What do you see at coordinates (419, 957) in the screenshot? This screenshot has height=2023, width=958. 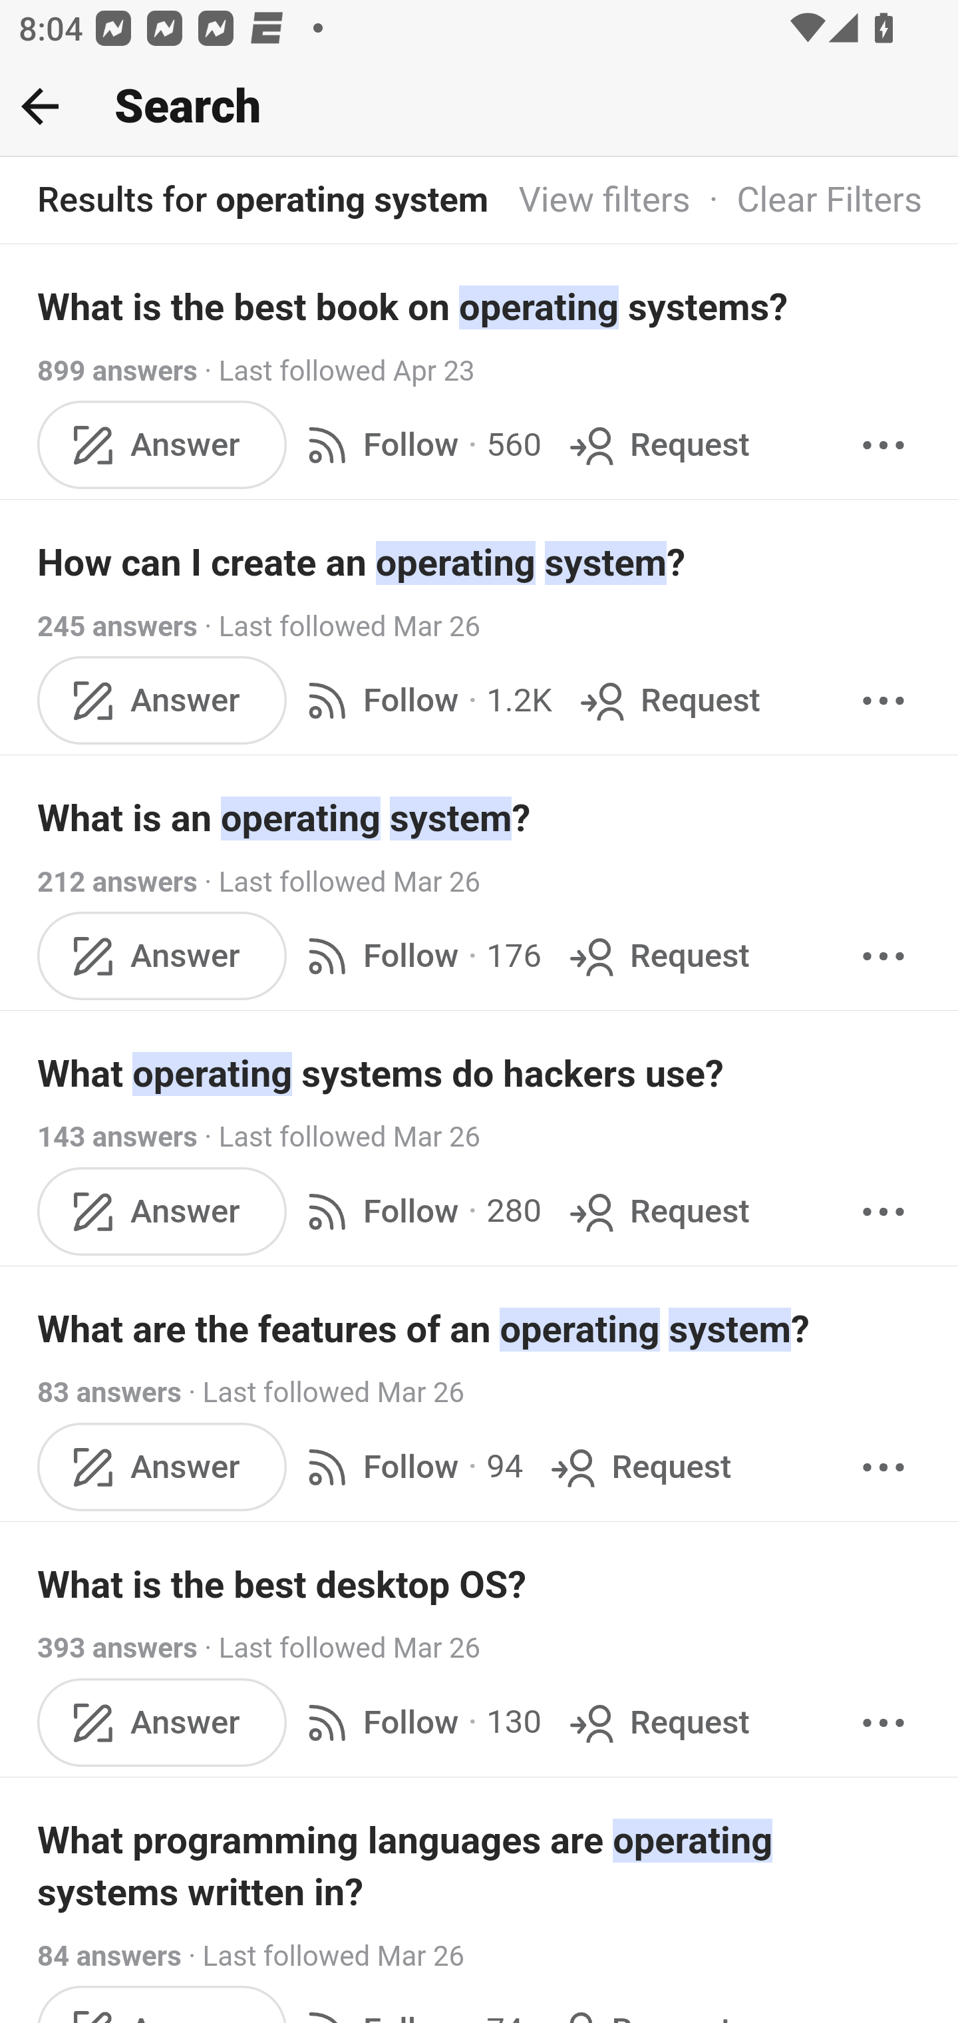 I see `Follow · 176` at bounding box center [419, 957].